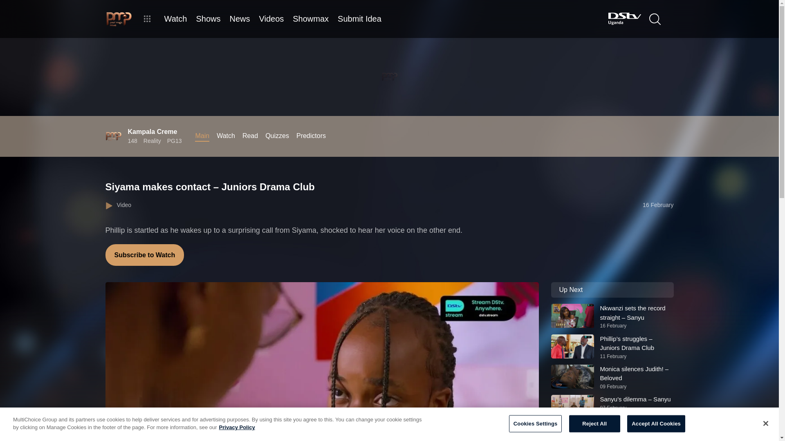  Describe the element at coordinates (277, 136) in the screenshot. I see `Quizzes` at that location.